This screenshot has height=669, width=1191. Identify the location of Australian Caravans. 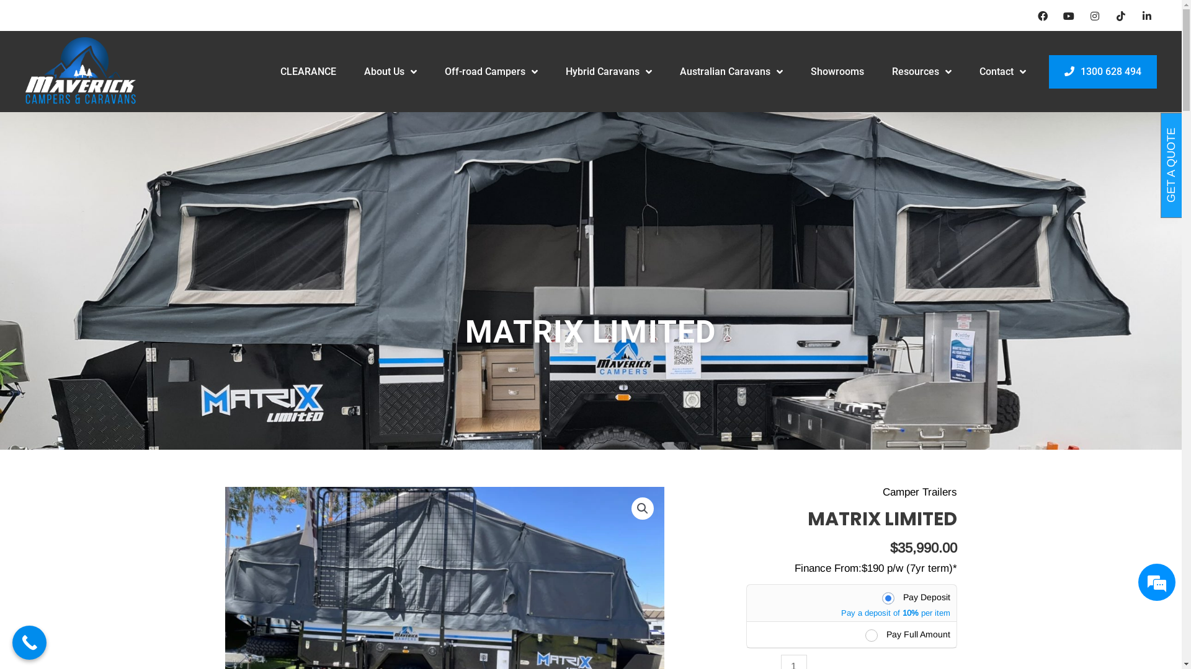
(731, 72).